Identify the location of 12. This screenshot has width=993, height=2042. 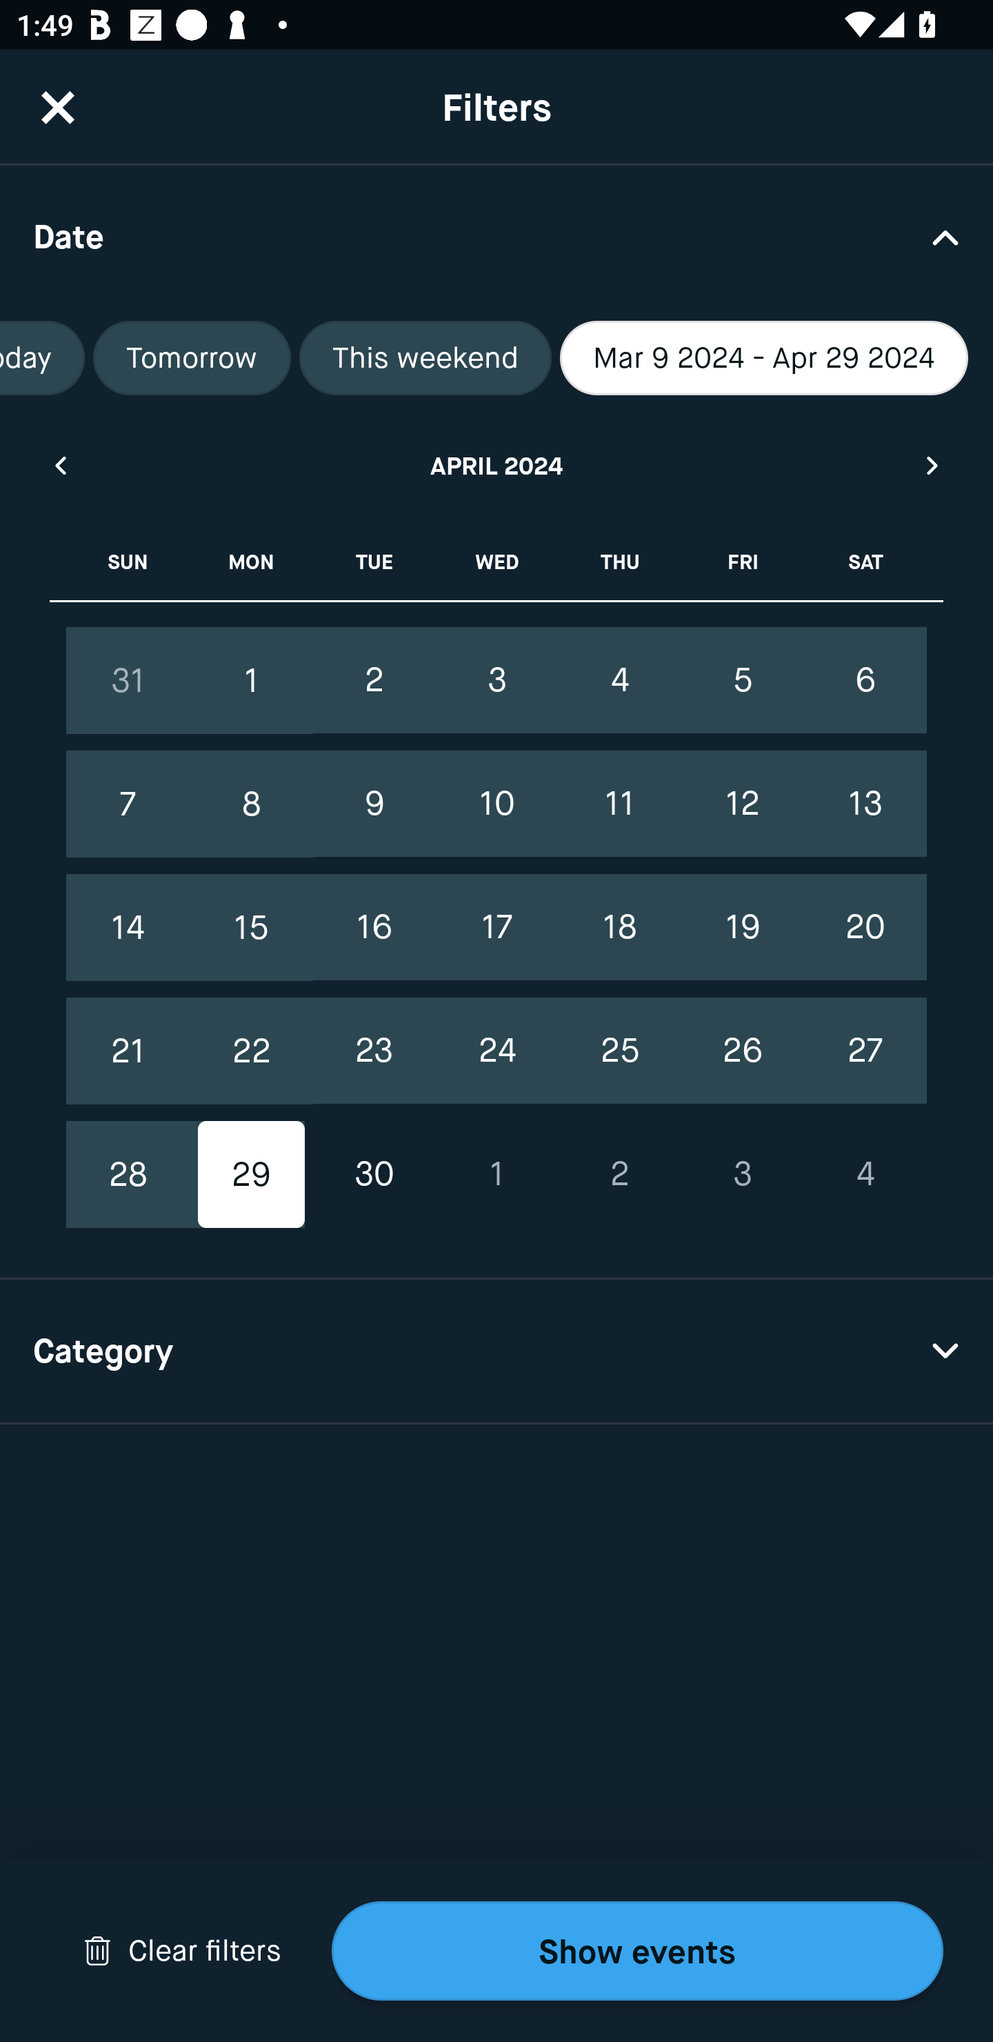
(742, 804).